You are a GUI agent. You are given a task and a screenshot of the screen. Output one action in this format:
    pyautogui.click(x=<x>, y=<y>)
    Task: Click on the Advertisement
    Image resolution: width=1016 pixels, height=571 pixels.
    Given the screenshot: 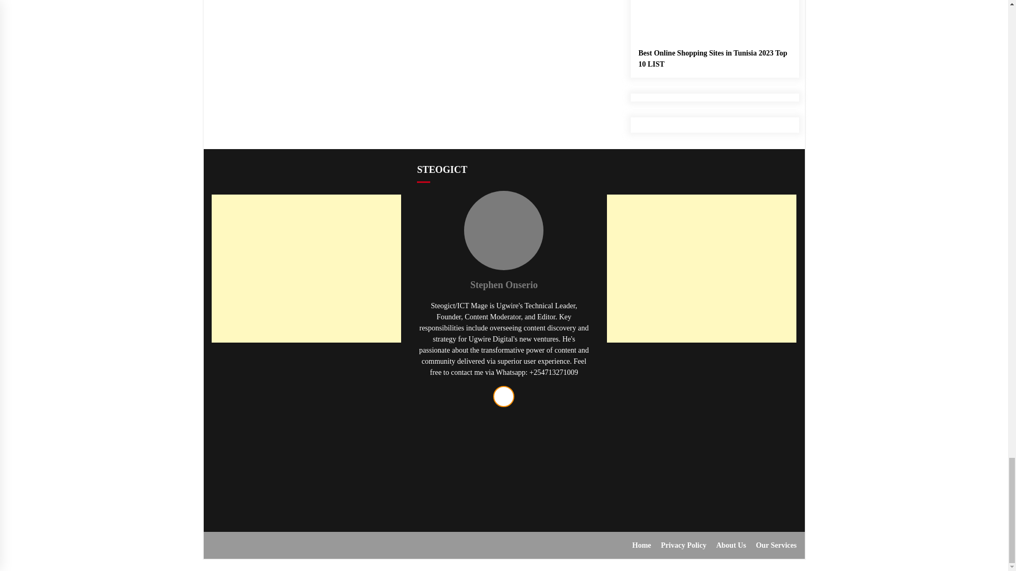 What is the action you would take?
    pyautogui.click(x=702, y=427)
    